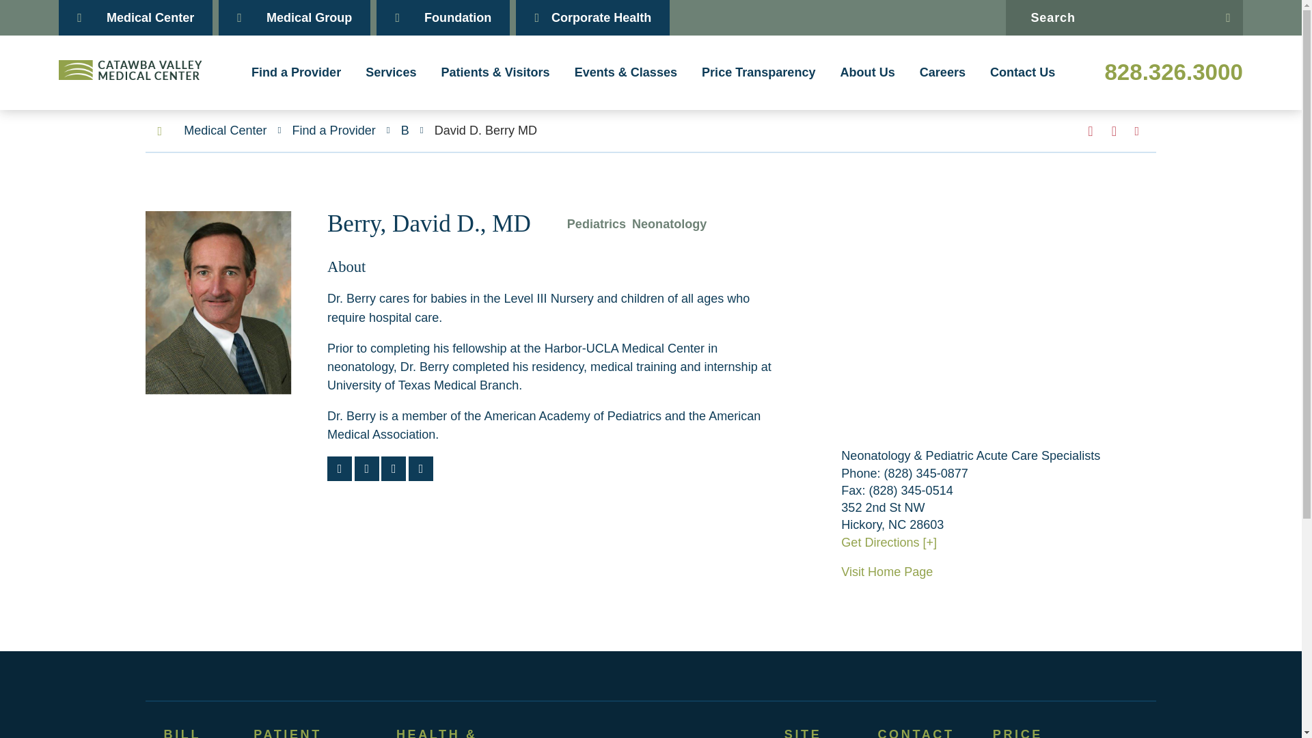  Describe the element at coordinates (1114, 131) in the screenshot. I see `Refer a Friend` at that location.